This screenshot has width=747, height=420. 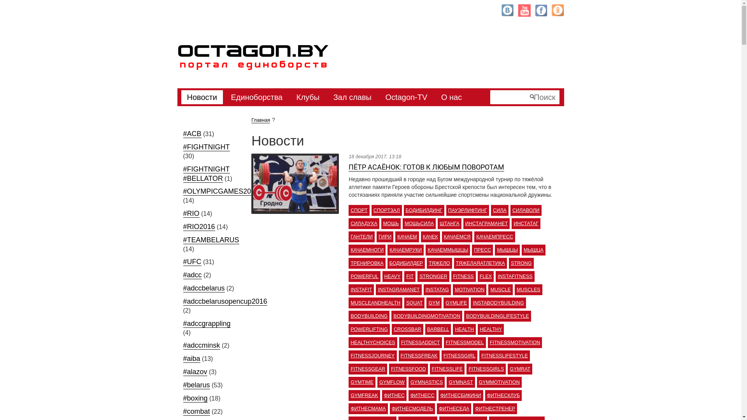 What do you see at coordinates (392, 382) in the screenshot?
I see `GYMFLOW` at bounding box center [392, 382].